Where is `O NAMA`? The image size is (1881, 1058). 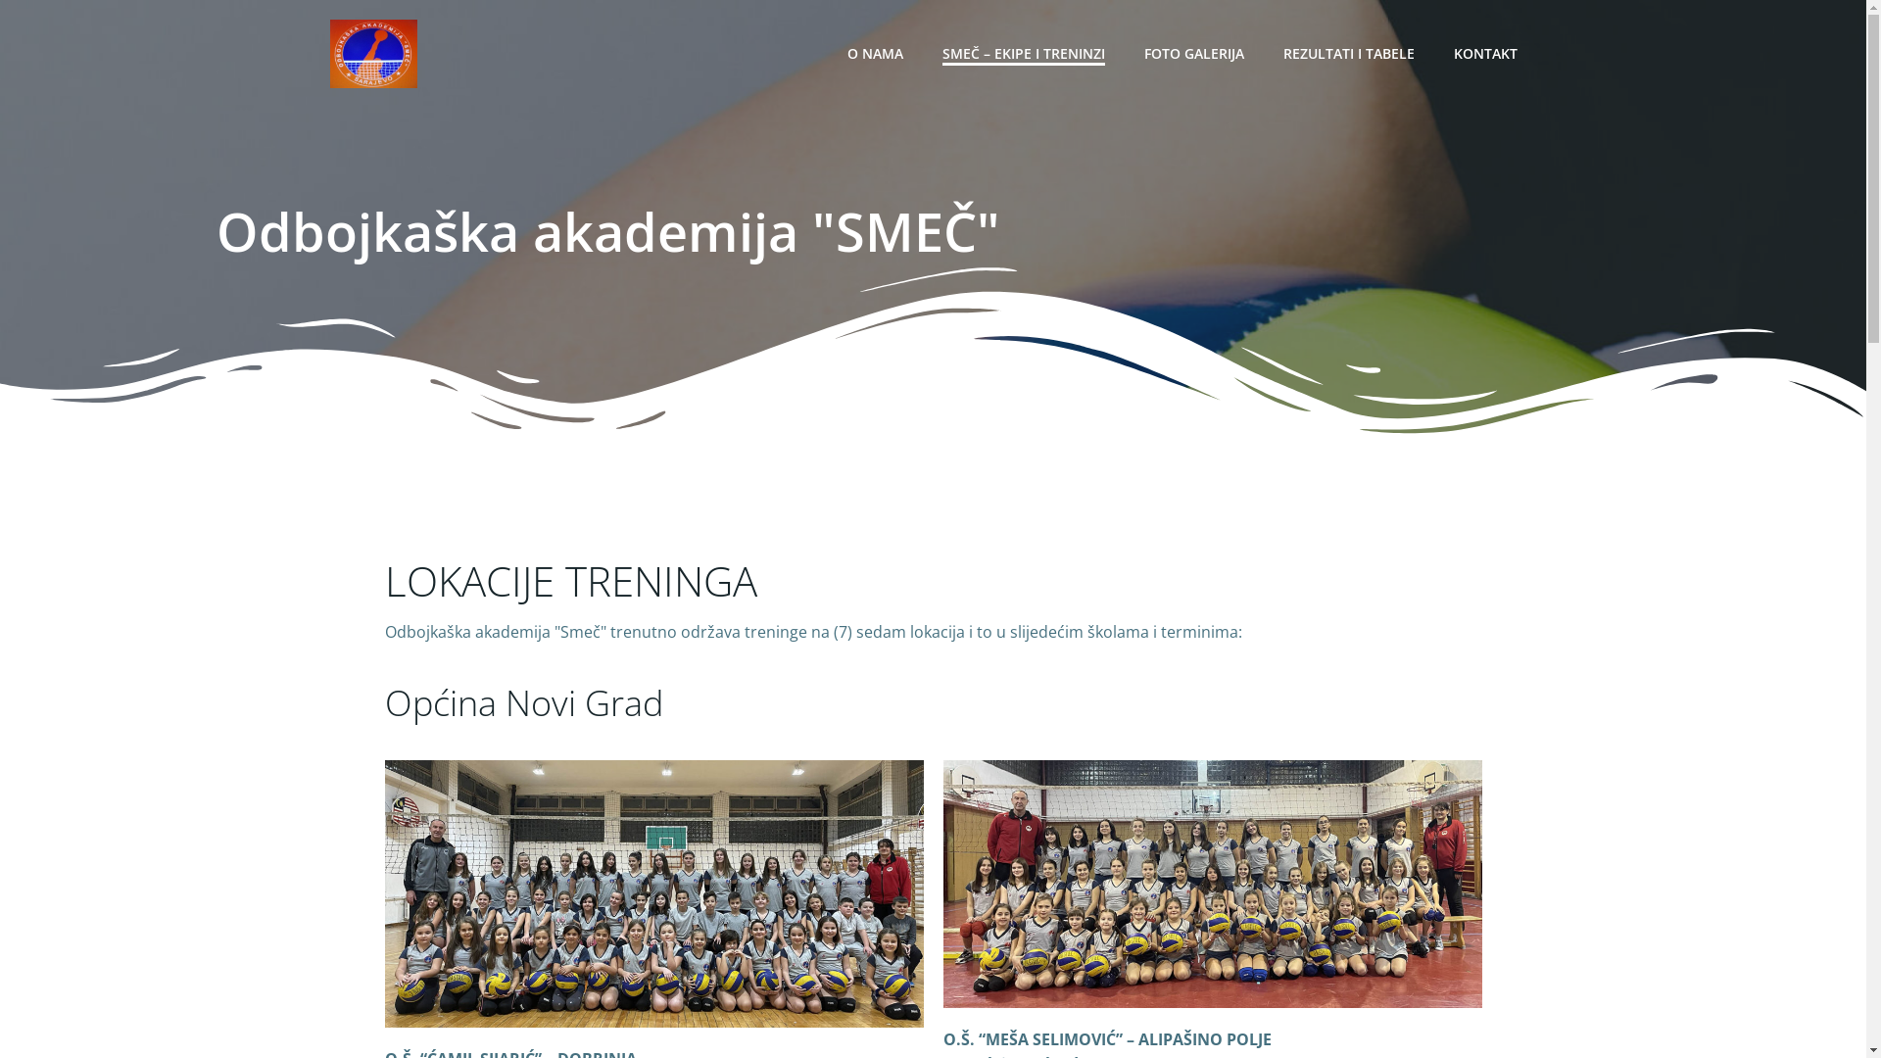 O NAMA is located at coordinates (874, 53).